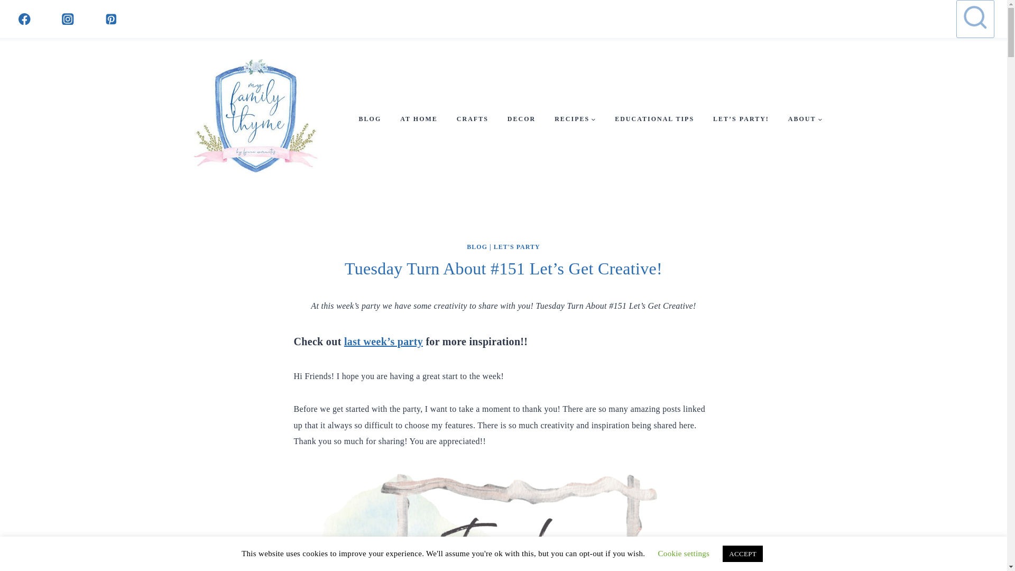 The image size is (1015, 571). What do you see at coordinates (654, 119) in the screenshot?
I see `EDUCATIONAL TIPS` at bounding box center [654, 119].